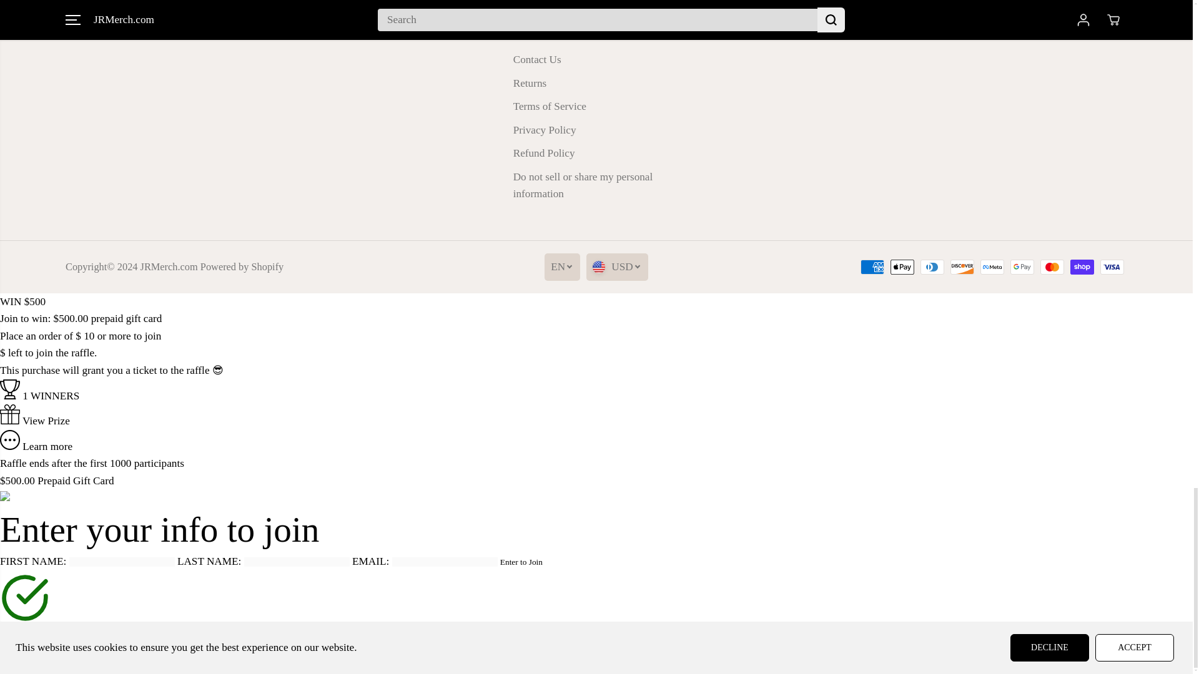 Image resolution: width=1199 pixels, height=674 pixels. What do you see at coordinates (932, 266) in the screenshot?
I see `Diners Club` at bounding box center [932, 266].